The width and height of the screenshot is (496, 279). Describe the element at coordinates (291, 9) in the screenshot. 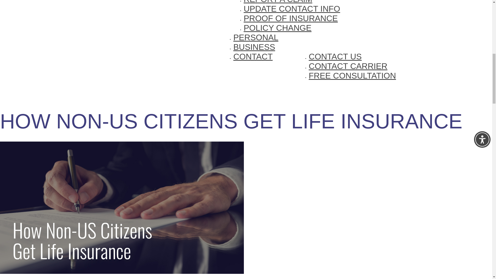

I see `UPDATE CONTACT INFO` at that location.